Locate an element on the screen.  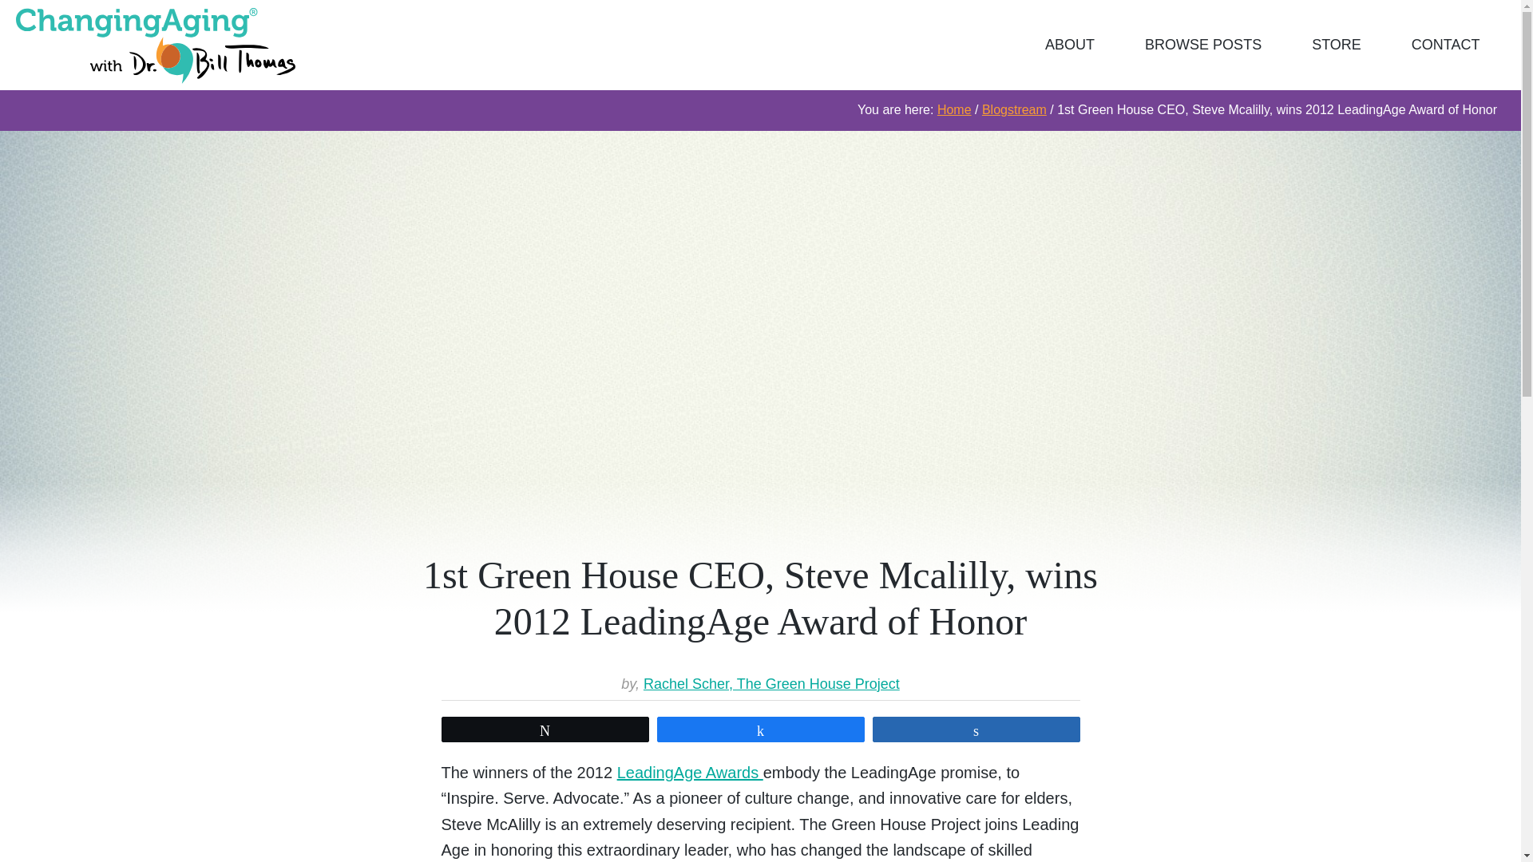
Posts by Rachel Scher, The Green House Project is located at coordinates (771, 683).